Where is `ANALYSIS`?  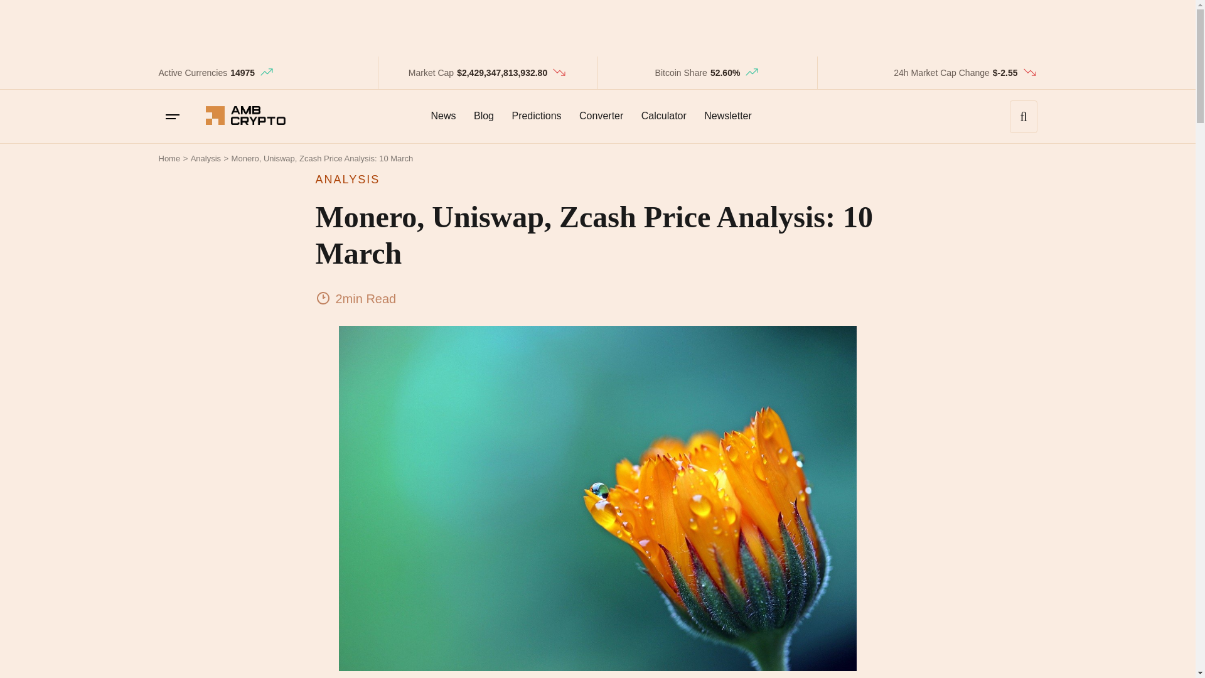
ANALYSIS is located at coordinates (597, 180).